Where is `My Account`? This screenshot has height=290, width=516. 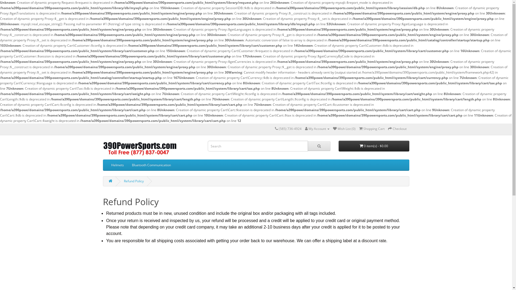
My Account is located at coordinates (317, 129).